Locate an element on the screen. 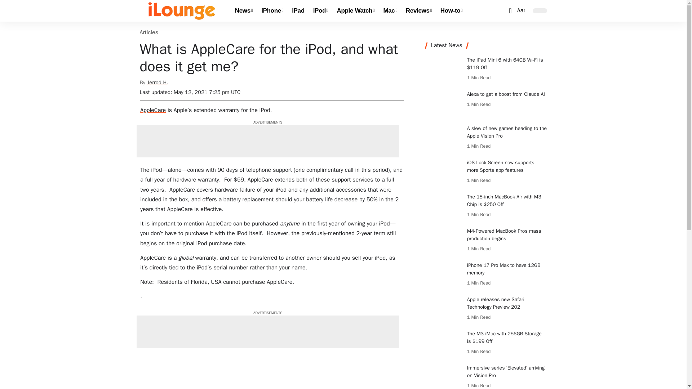  A slew of new games heading to the Apple Vision Pro is located at coordinates (298, 11).